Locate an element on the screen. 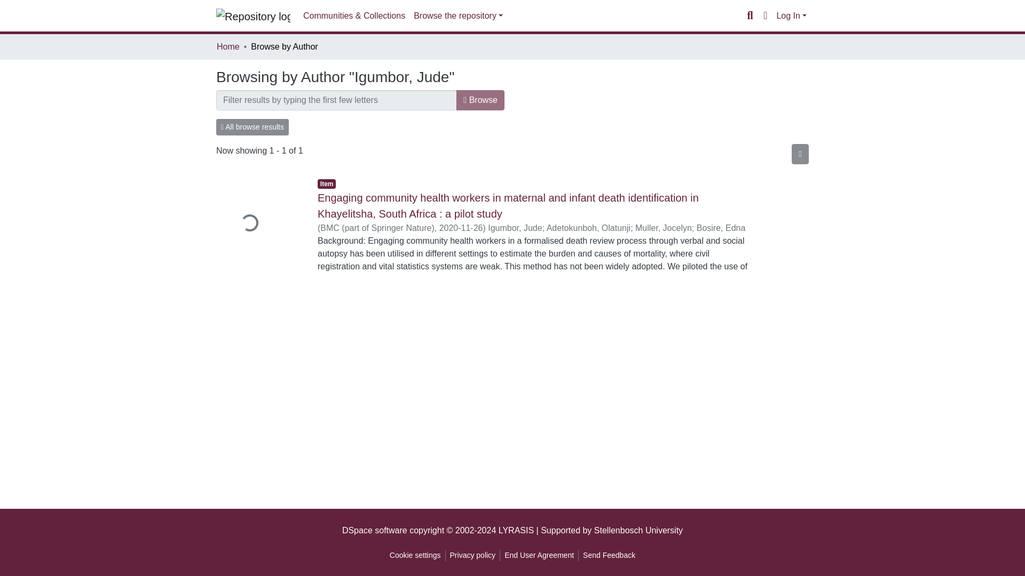  Log In is located at coordinates (791, 15).